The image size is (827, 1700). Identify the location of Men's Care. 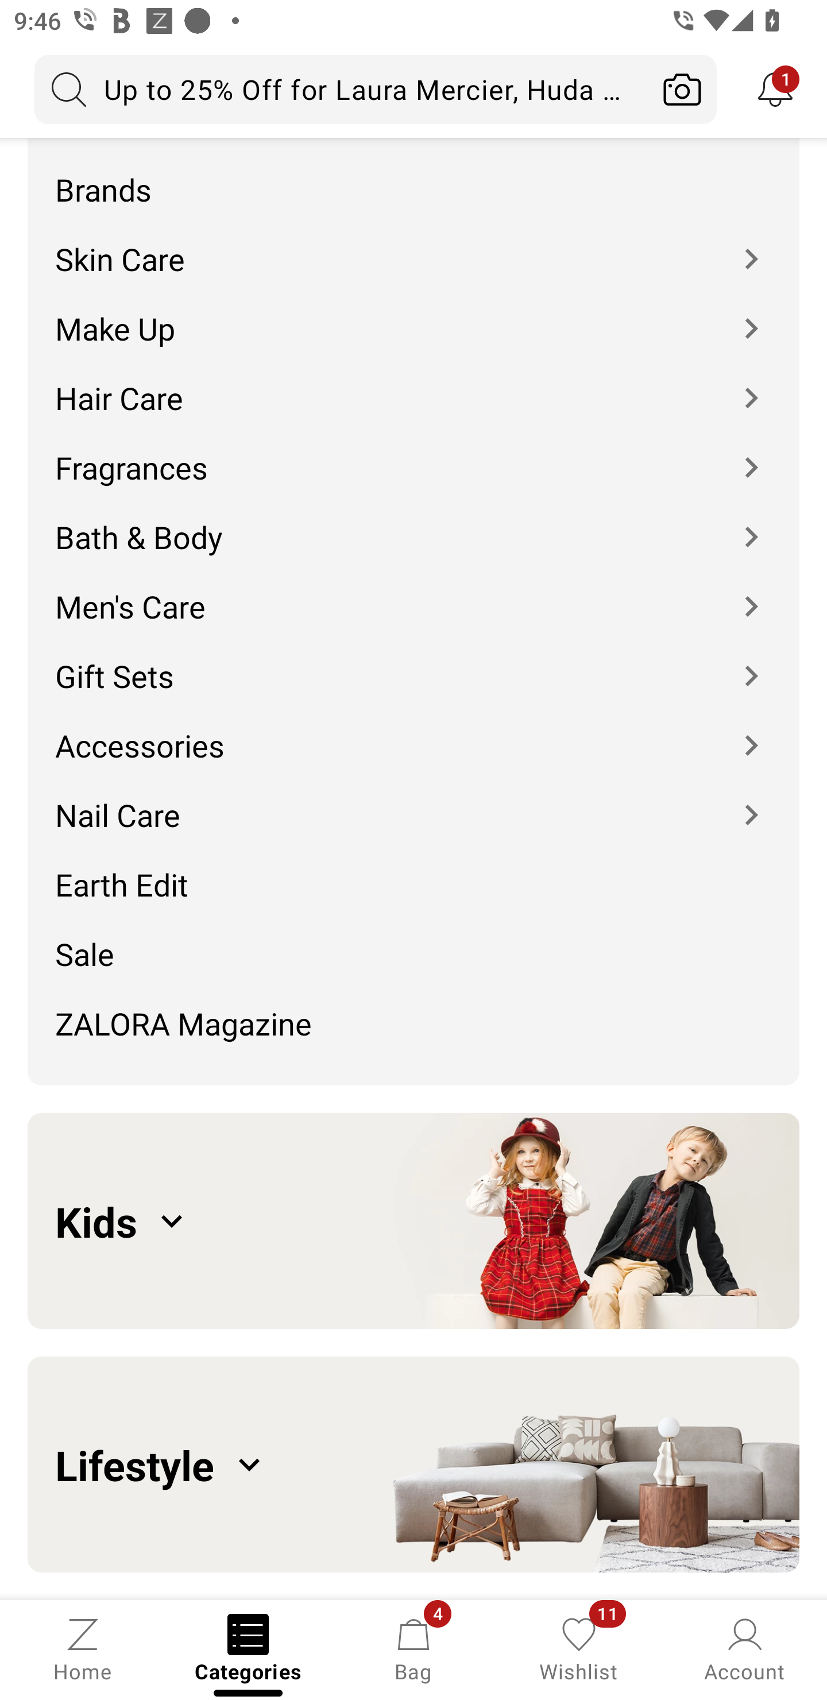
(413, 592).